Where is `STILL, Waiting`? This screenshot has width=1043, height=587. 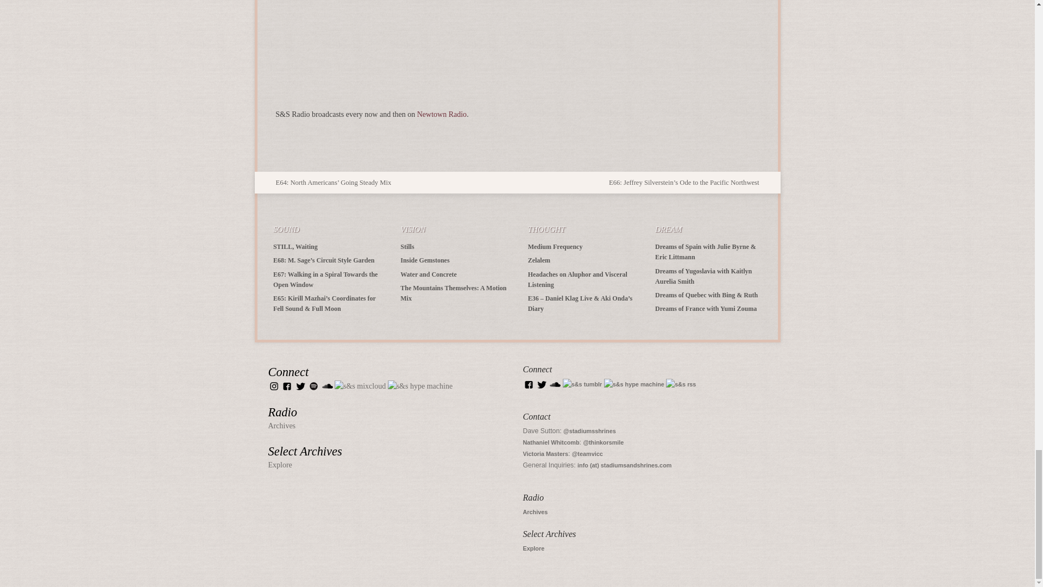 STILL, Waiting is located at coordinates (296, 247).